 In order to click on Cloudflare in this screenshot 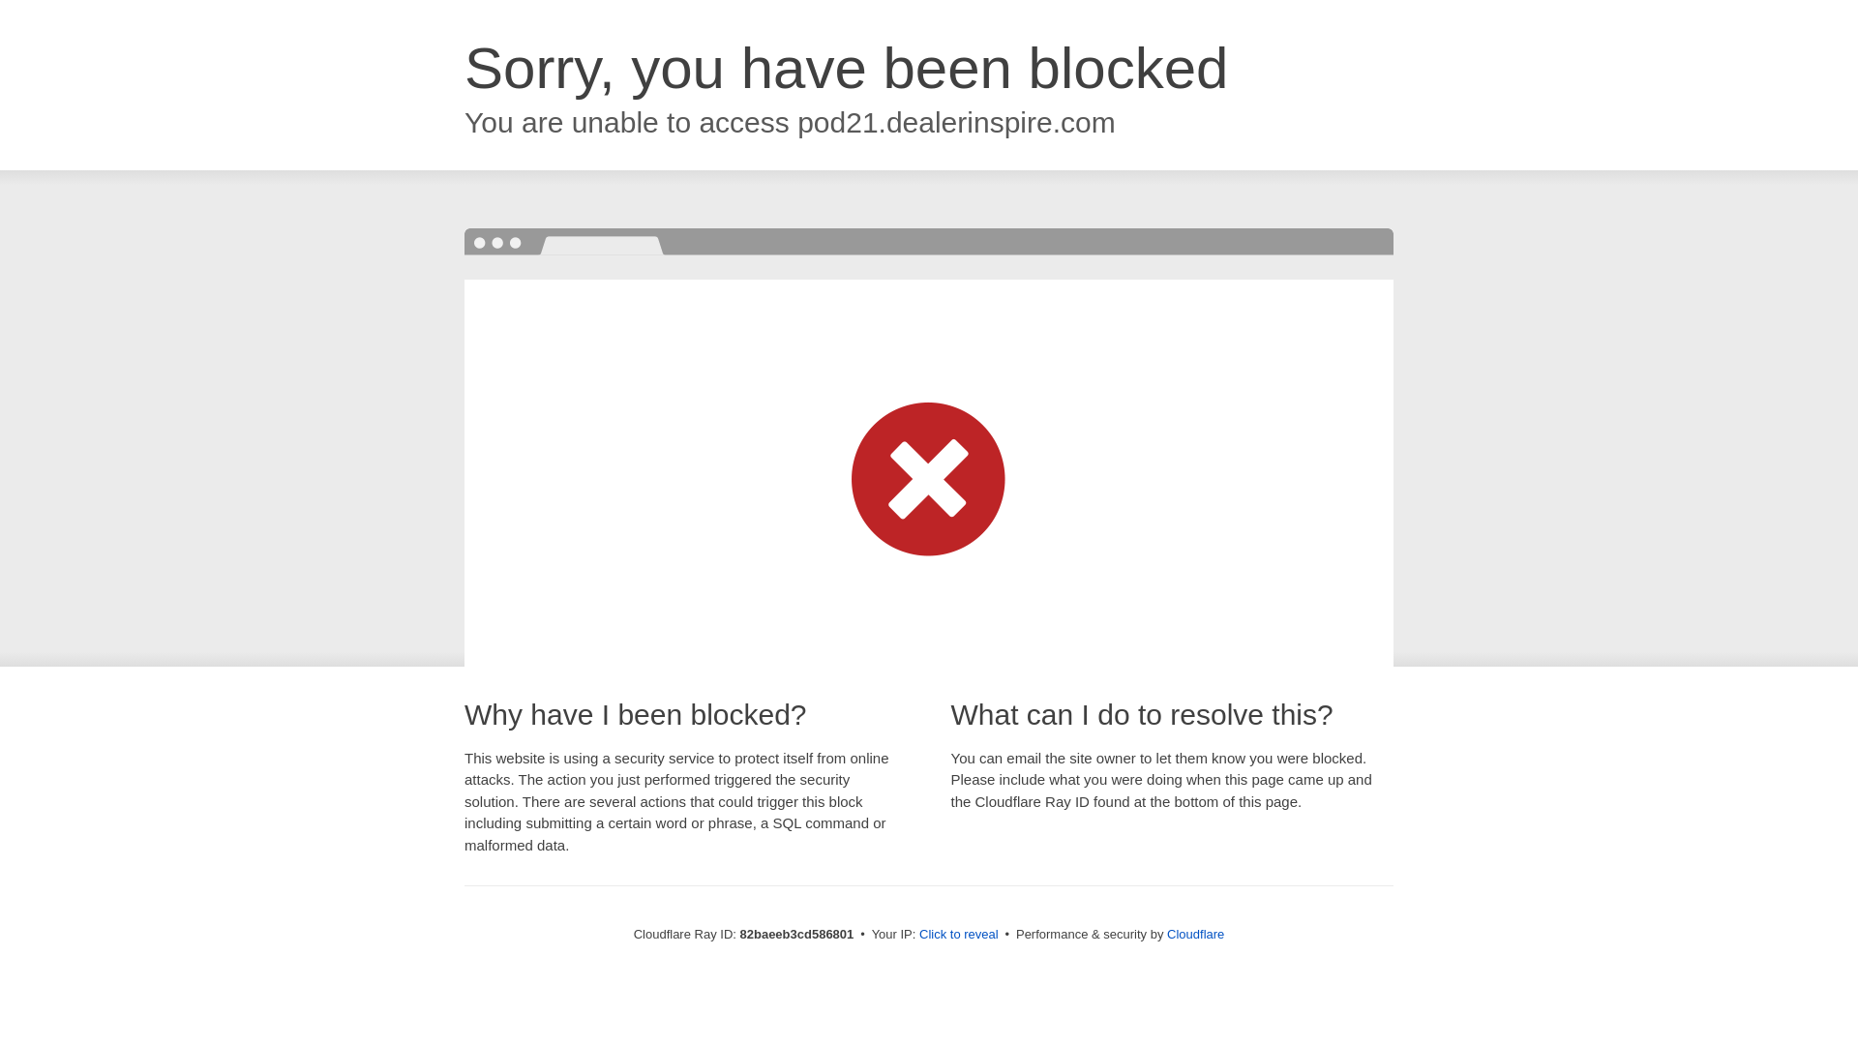, I will do `click(1196, 935)`.